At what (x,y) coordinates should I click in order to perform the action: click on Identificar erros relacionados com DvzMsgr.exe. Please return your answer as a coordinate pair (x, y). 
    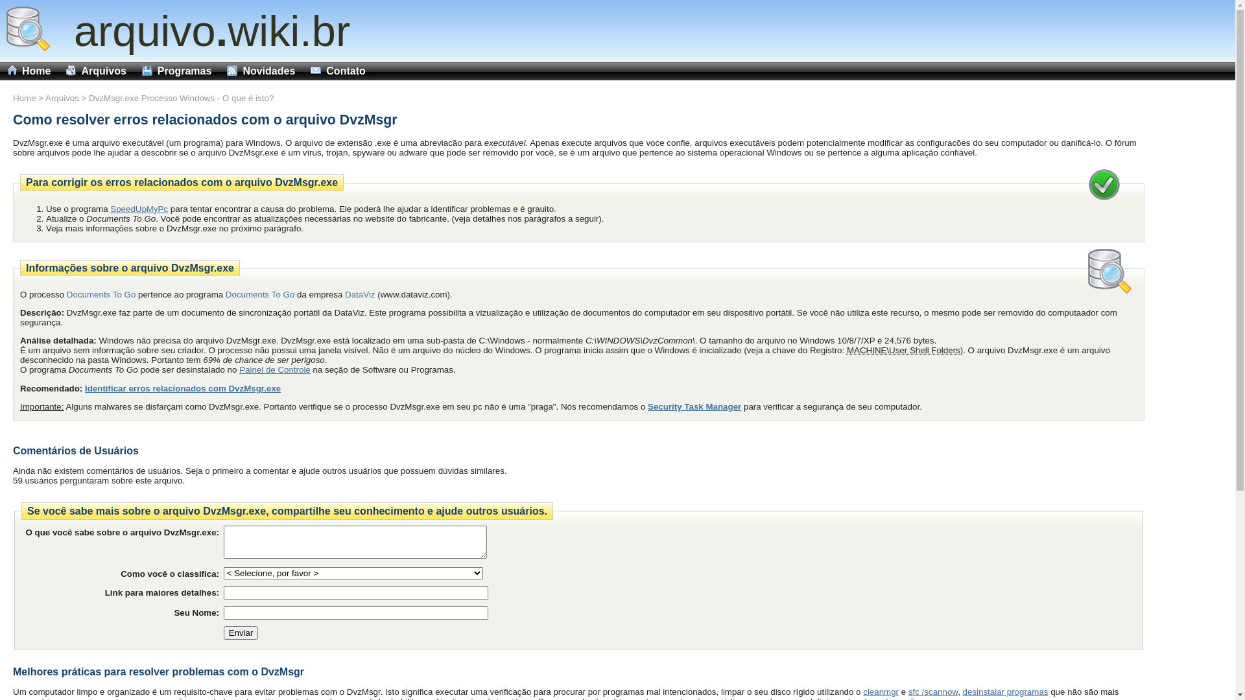
    Looking at the image, I should click on (183, 389).